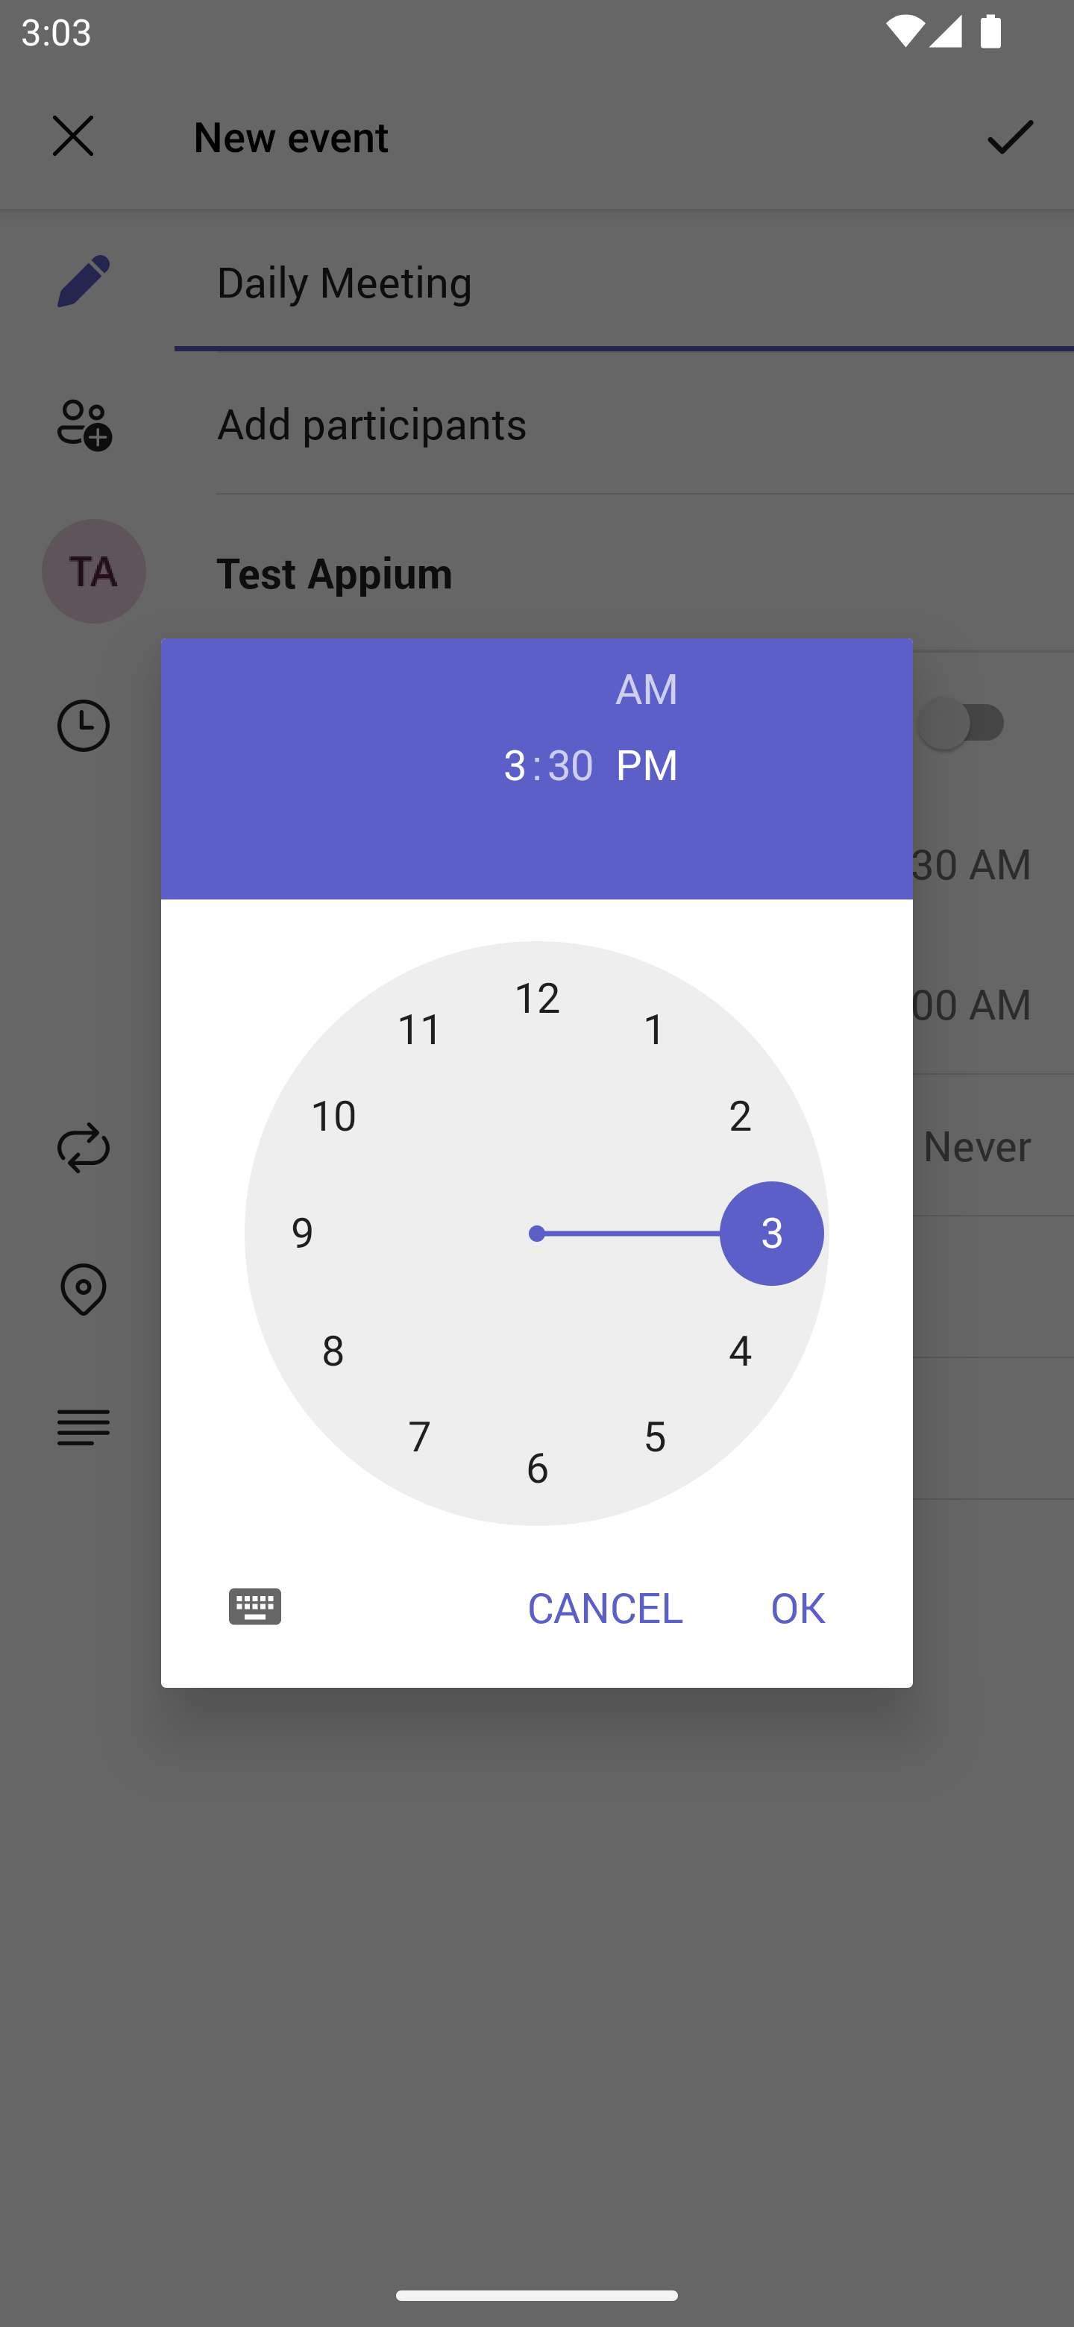  Describe the element at coordinates (255, 1605) in the screenshot. I see `Switch to text input mode for the time input.` at that location.